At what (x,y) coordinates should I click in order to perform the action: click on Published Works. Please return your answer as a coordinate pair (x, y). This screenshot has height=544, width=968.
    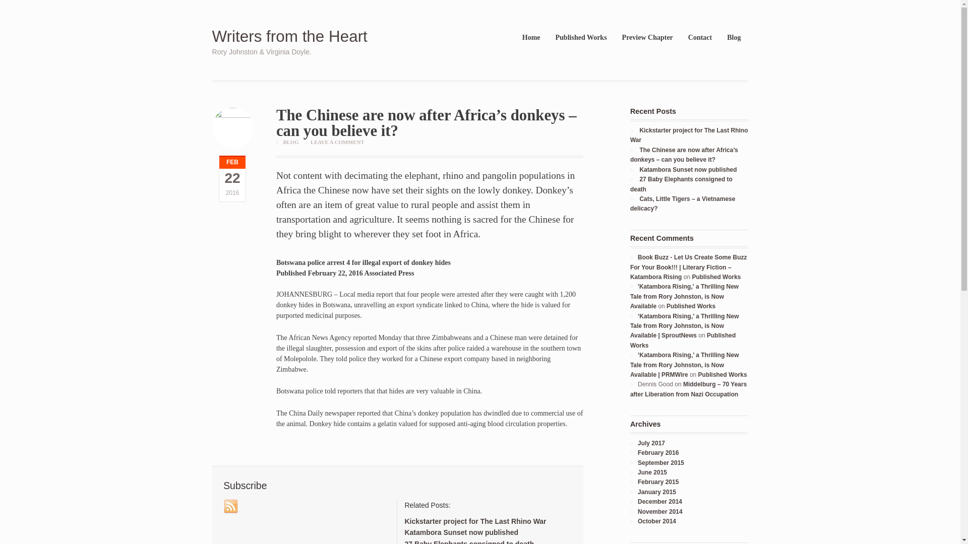
    Looking at the image, I should click on (581, 37).